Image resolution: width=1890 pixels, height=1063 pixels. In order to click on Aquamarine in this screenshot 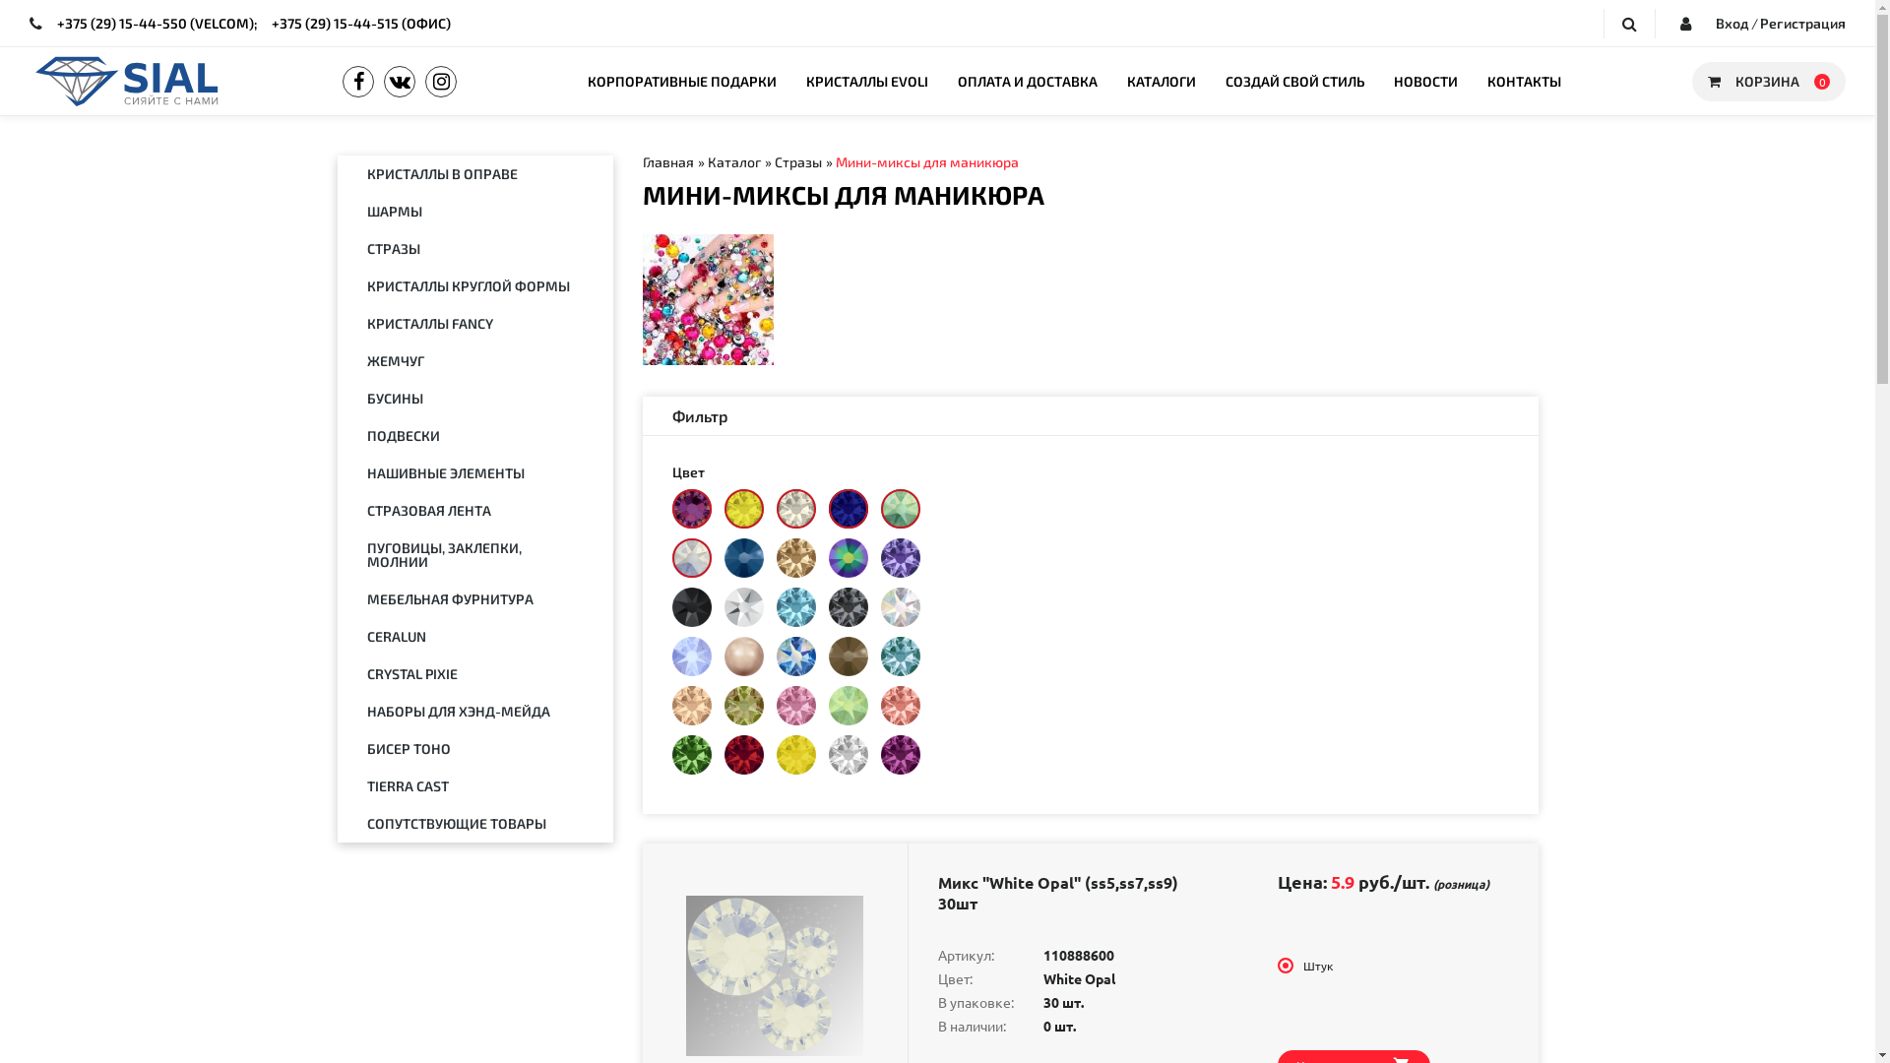, I will do `click(795, 607)`.